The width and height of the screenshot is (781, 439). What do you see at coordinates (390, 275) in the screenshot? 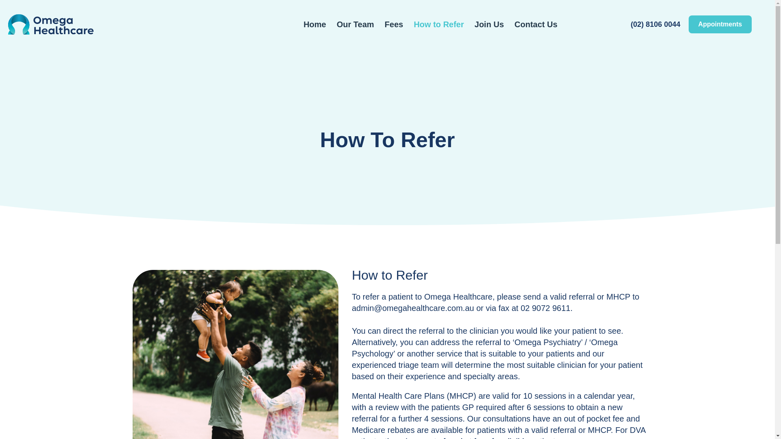
I see `How to Refer` at bounding box center [390, 275].